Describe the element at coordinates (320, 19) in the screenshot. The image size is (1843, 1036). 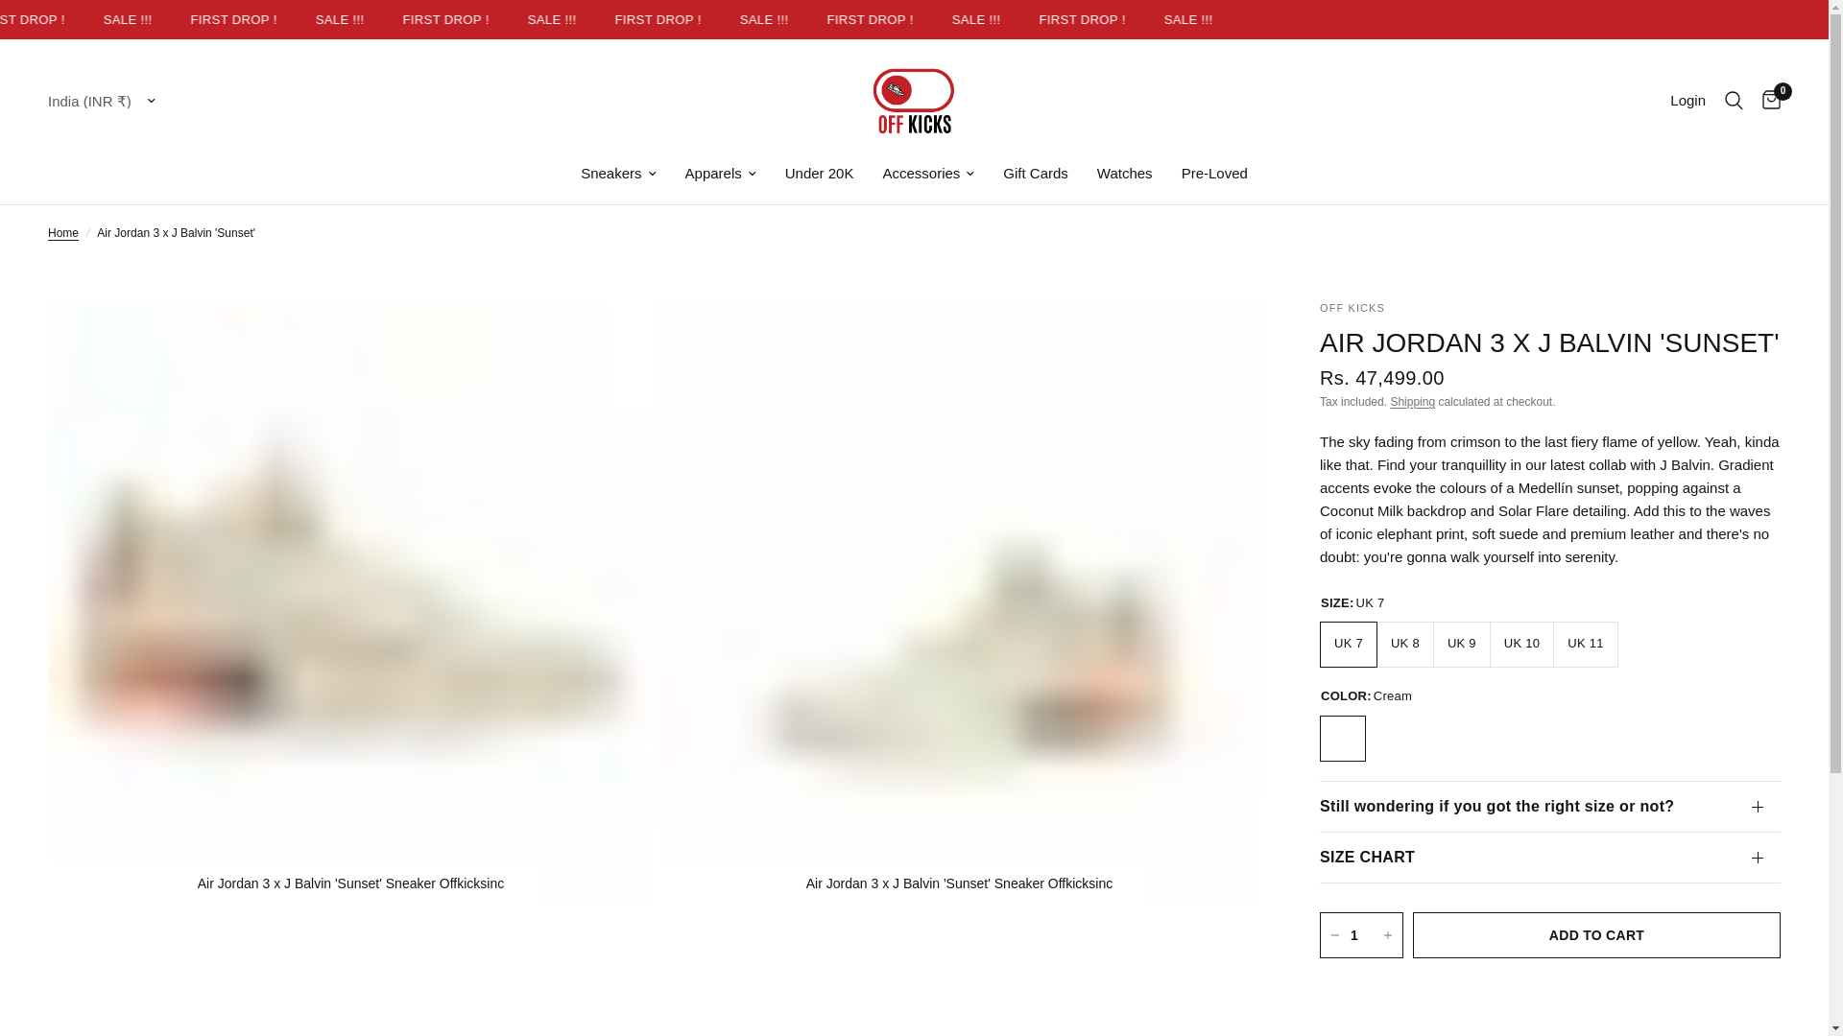
I see `FIRST DROP !` at that location.